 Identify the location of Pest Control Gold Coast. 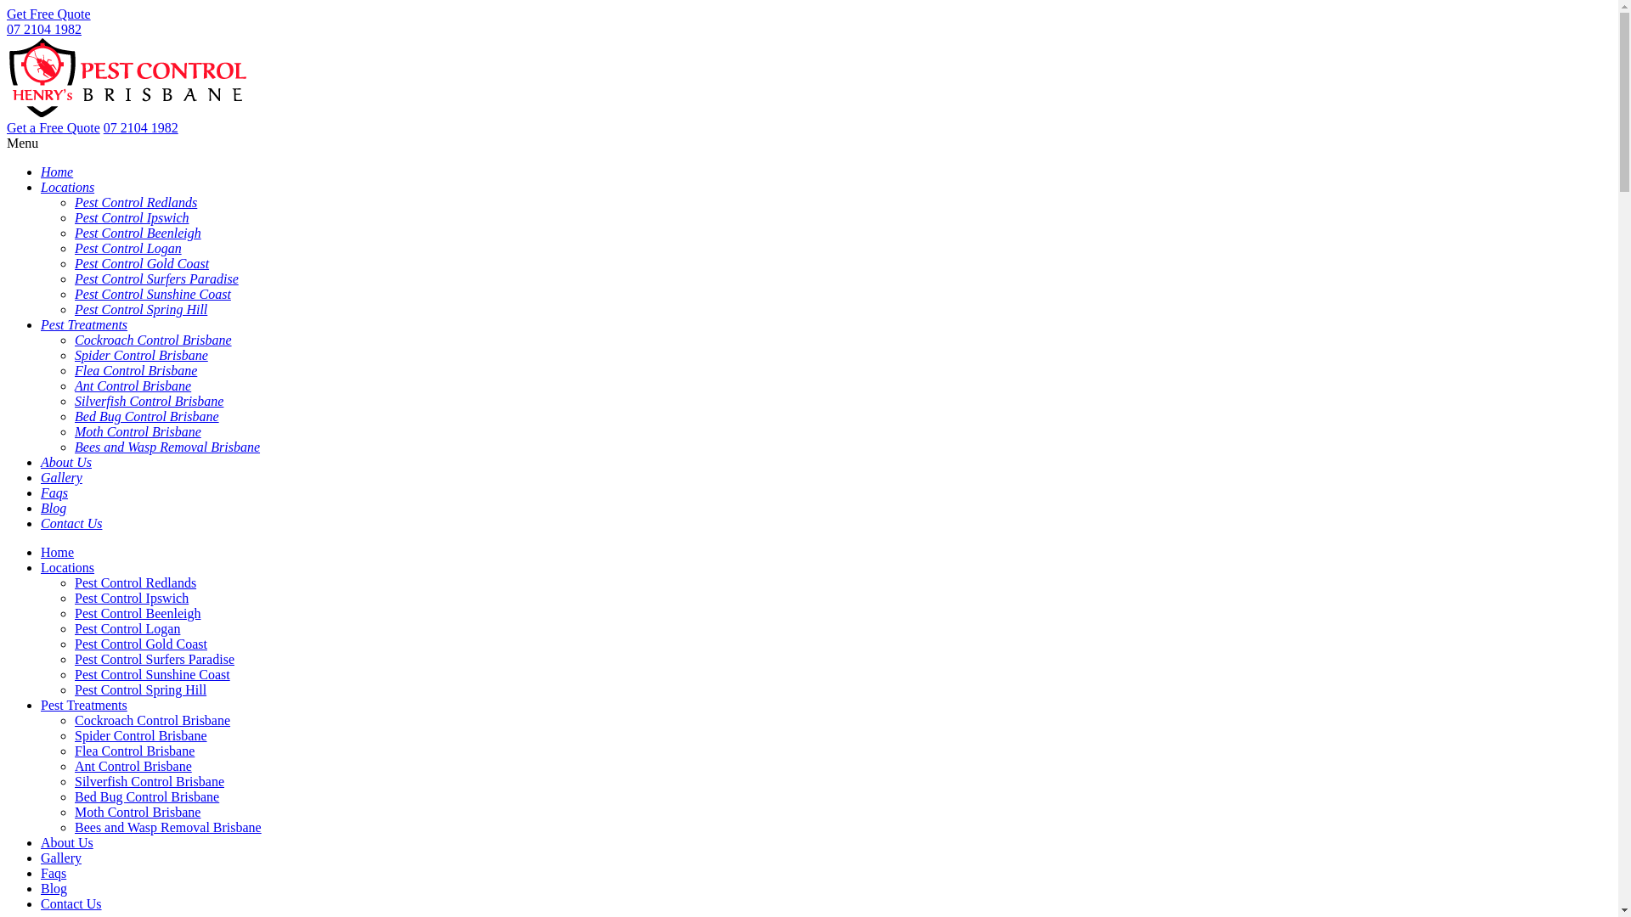
(141, 644).